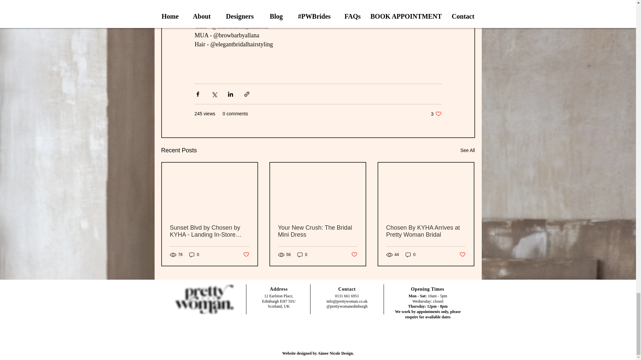 This screenshot has height=360, width=641. What do you see at coordinates (302, 255) in the screenshot?
I see `0` at bounding box center [302, 255].